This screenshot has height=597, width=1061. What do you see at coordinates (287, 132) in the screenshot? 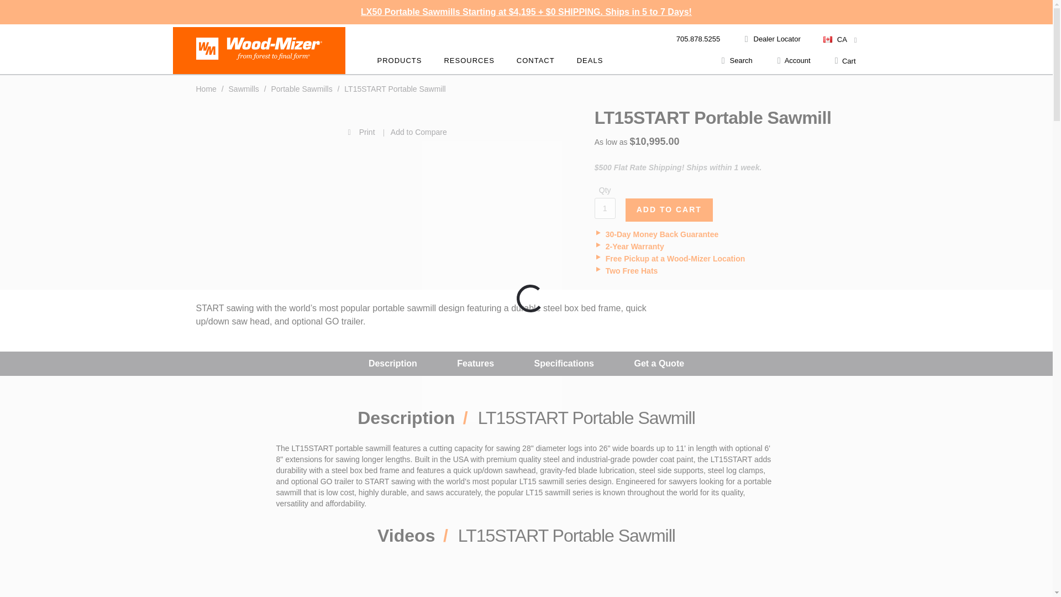
I see `Print` at bounding box center [287, 132].